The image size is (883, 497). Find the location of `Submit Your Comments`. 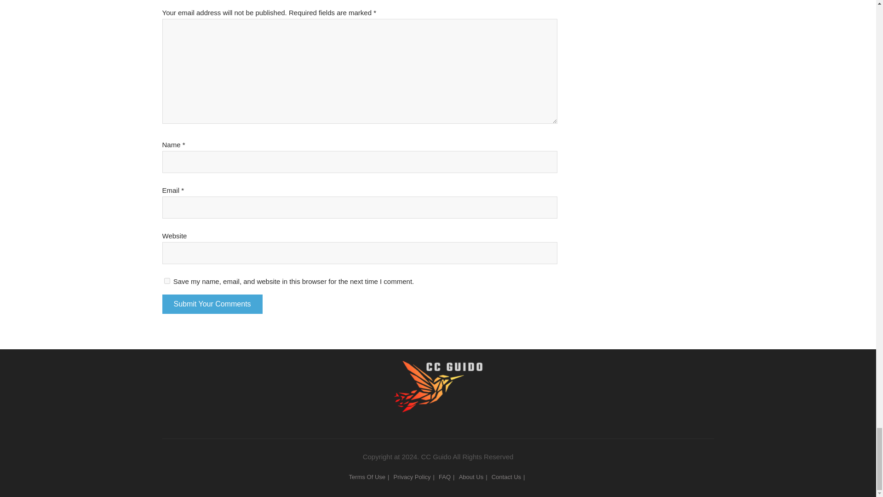

Submit Your Comments is located at coordinates (212, 304).